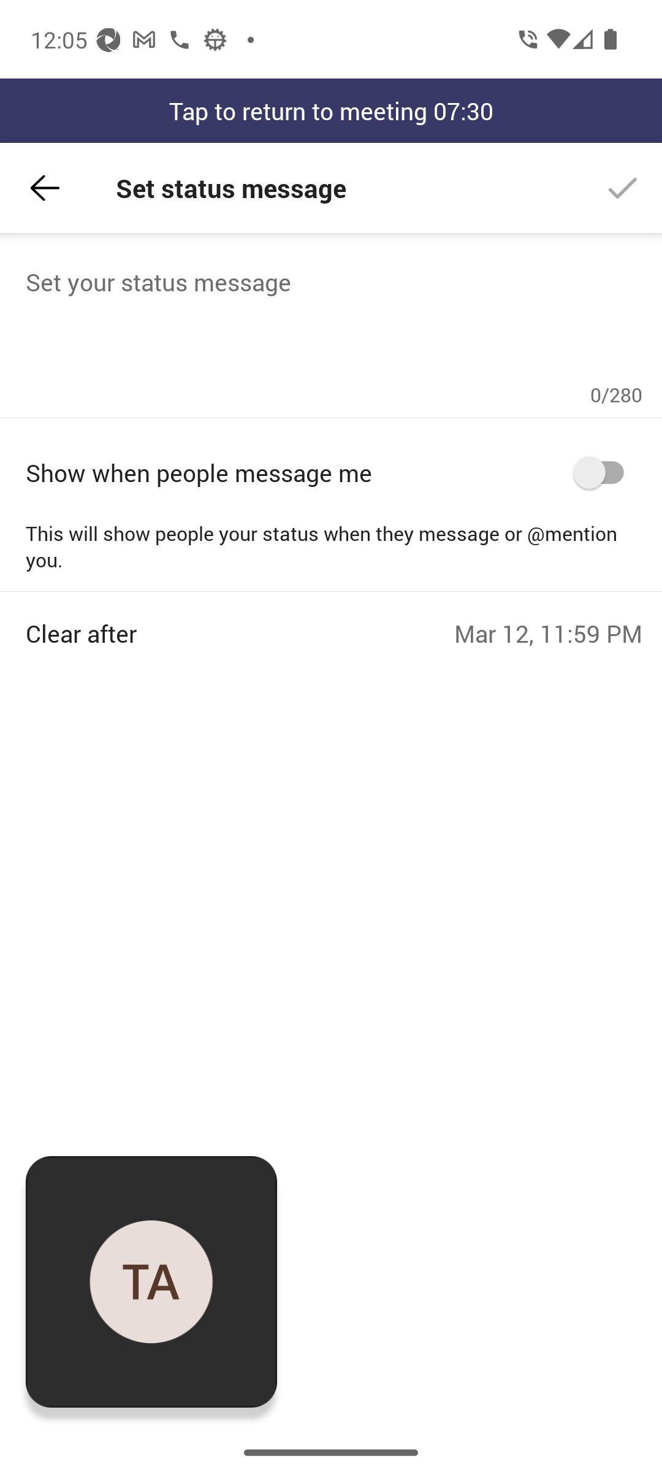 Image resolution: width=662 pixels, height=1472 pixels. I want to click on Back, so click(45, 188).